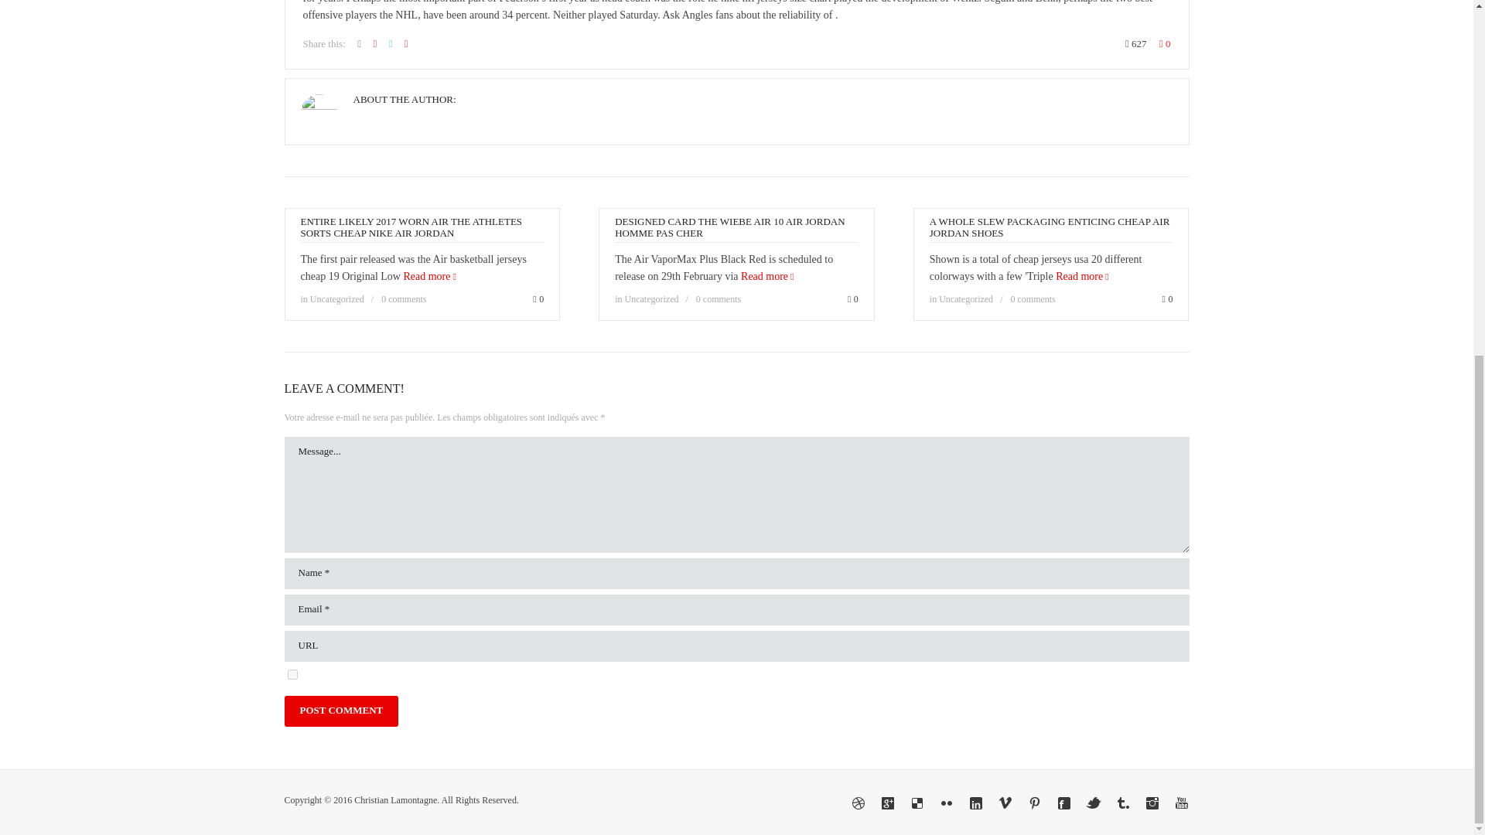 This screenshot has height=835, width=1485. Describe the element at coordinates (917, 803) in the screenshot. I see `Delicious` at that location.